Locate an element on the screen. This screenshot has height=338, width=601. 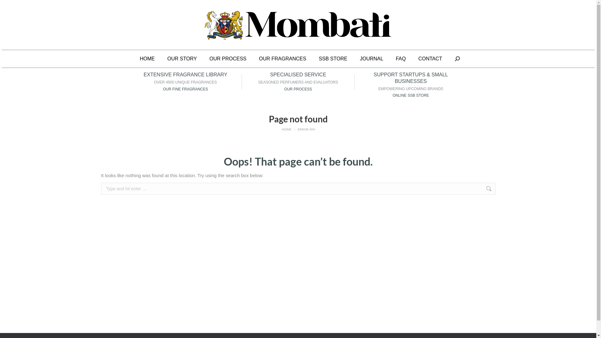
OUR STORY is located at coordinates (182, 59).